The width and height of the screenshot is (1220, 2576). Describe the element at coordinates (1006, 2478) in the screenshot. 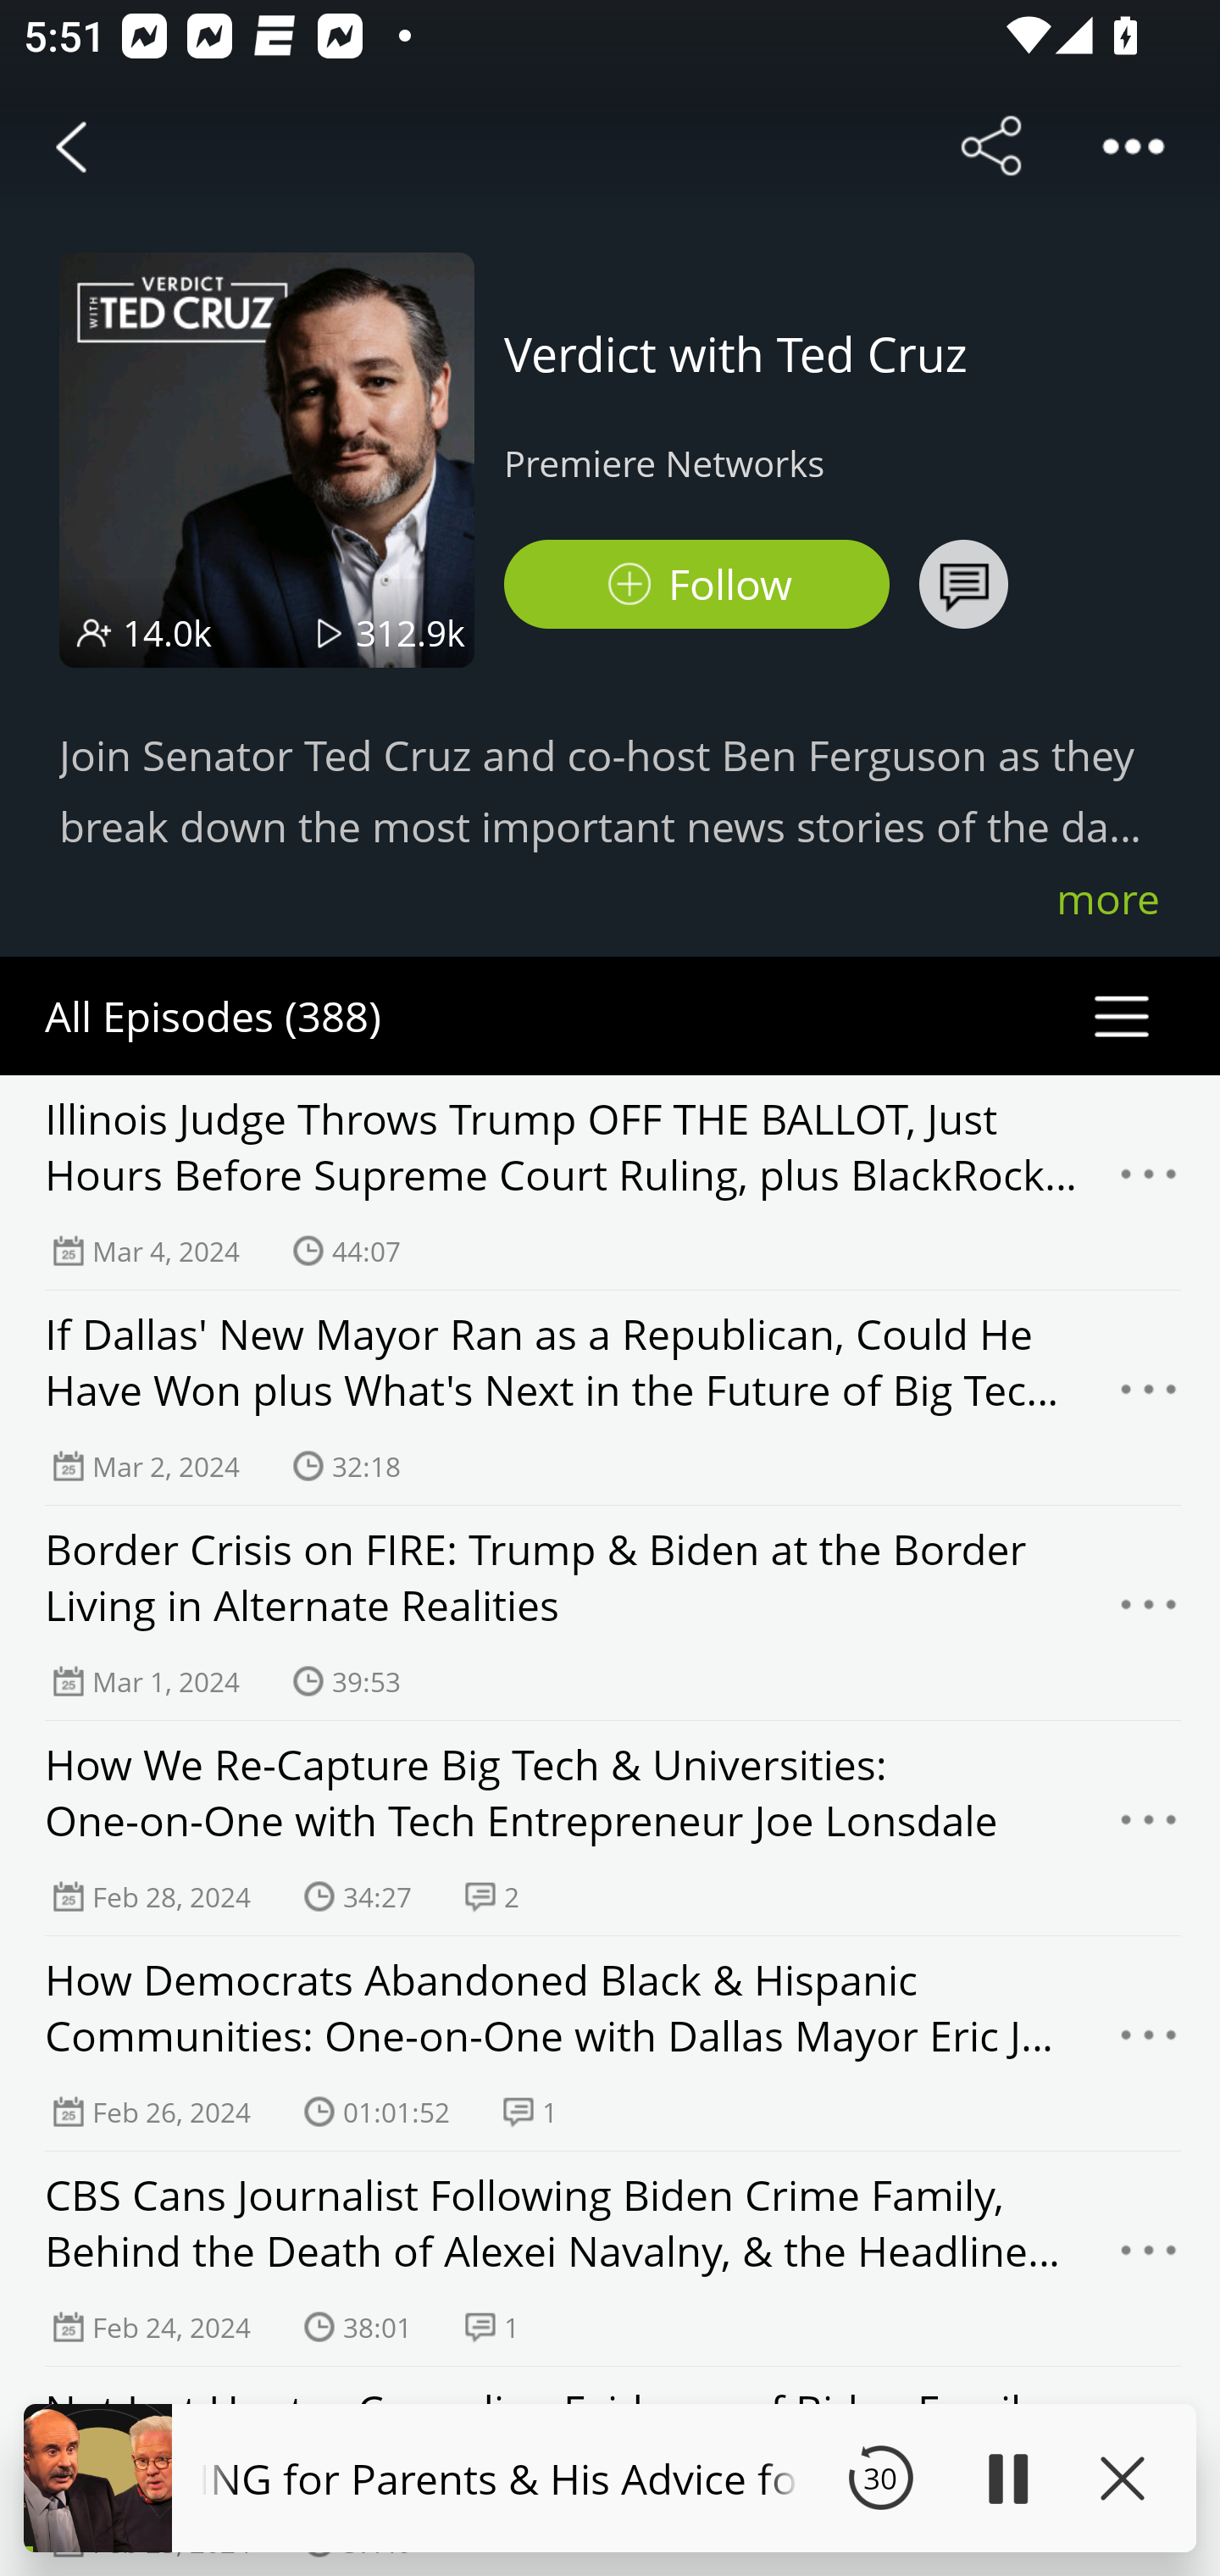

I see `Play` at that location.